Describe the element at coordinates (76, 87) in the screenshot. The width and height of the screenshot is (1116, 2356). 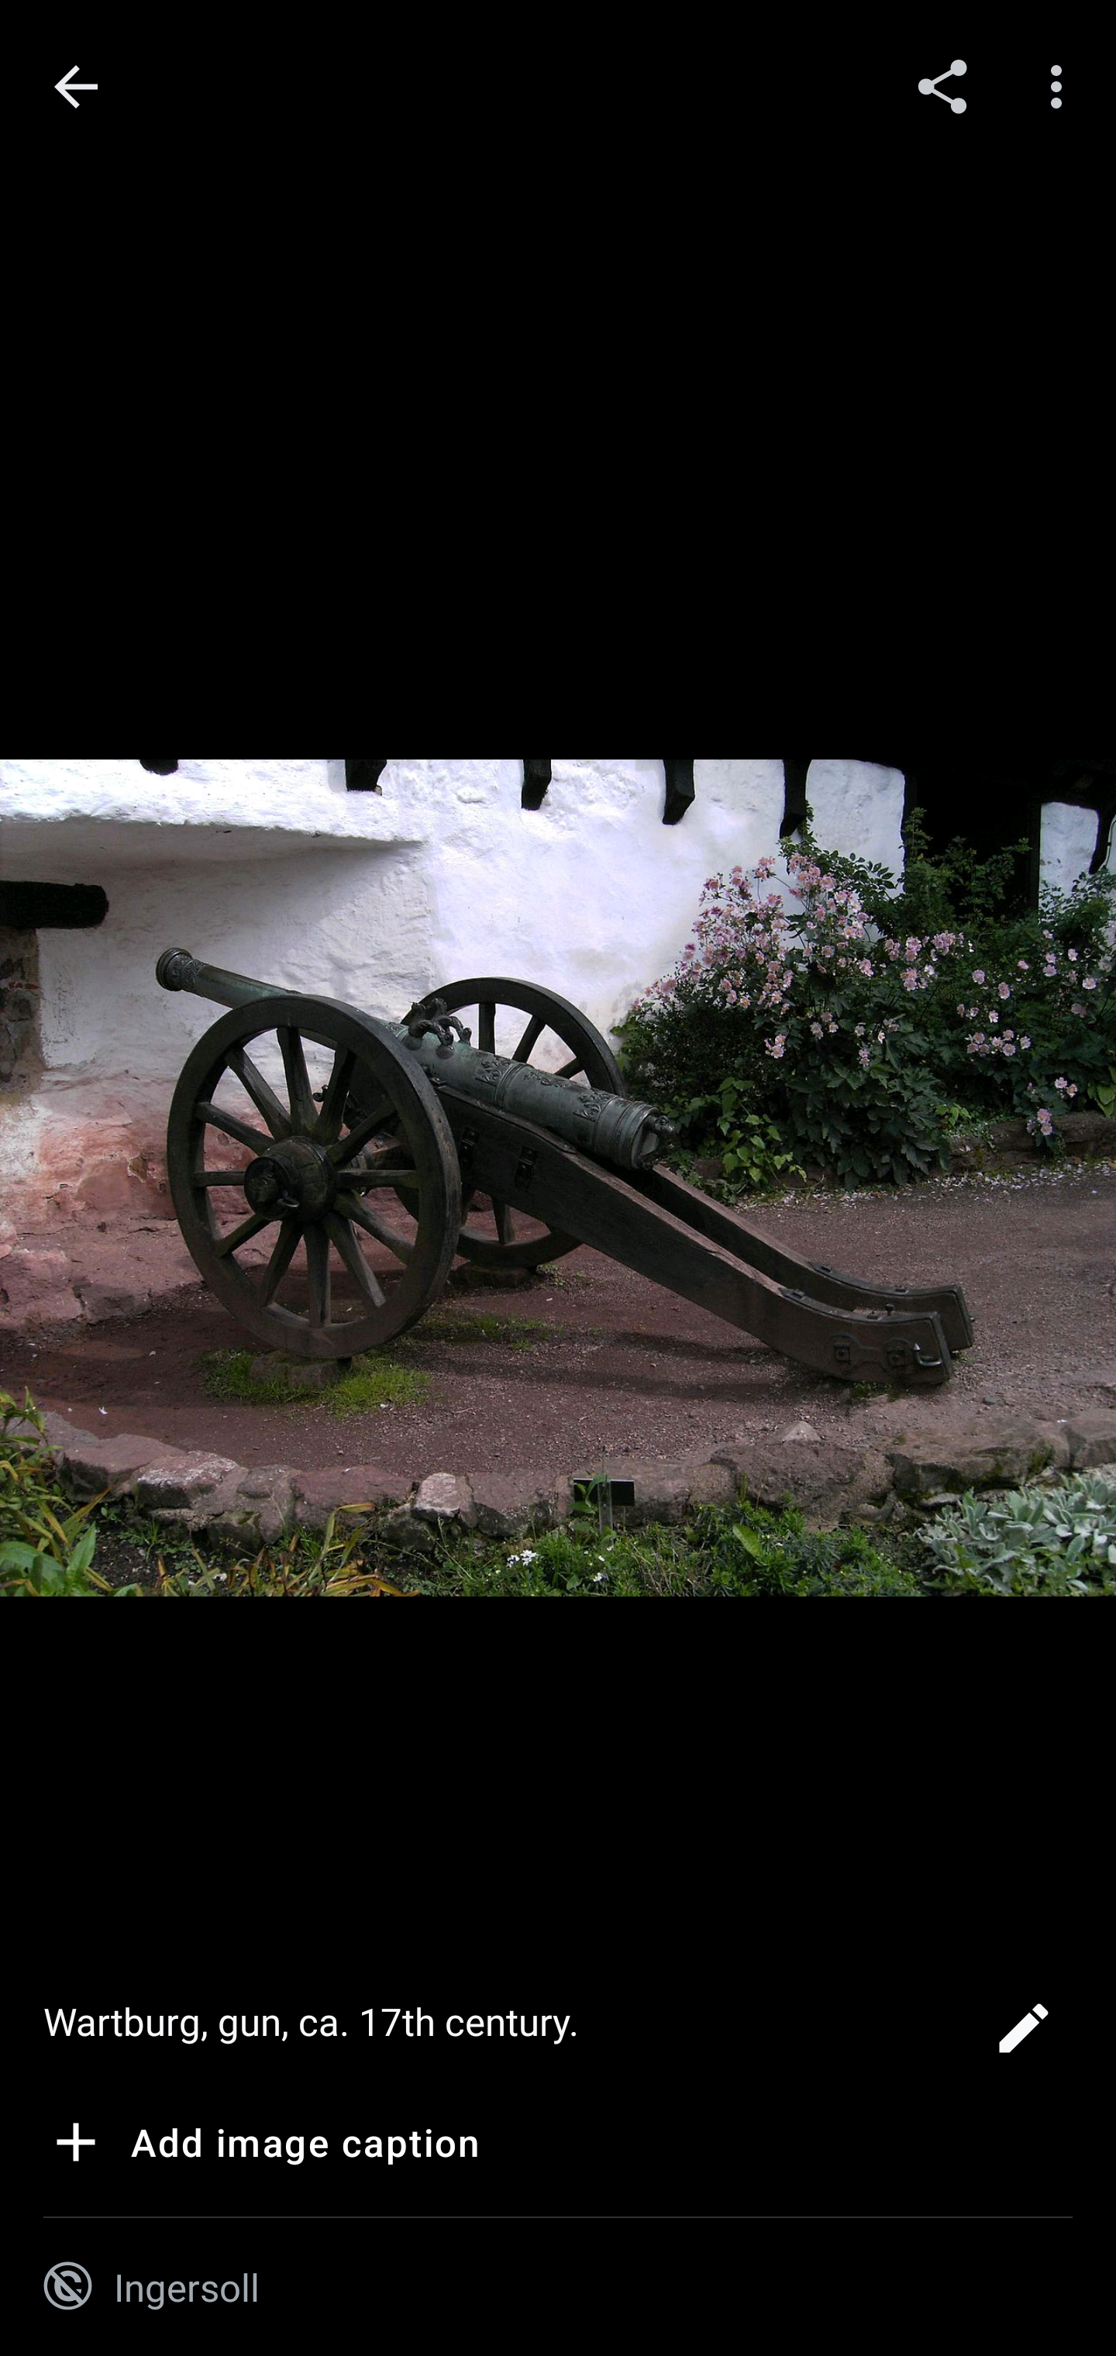
I see `Navigate up` at that location.